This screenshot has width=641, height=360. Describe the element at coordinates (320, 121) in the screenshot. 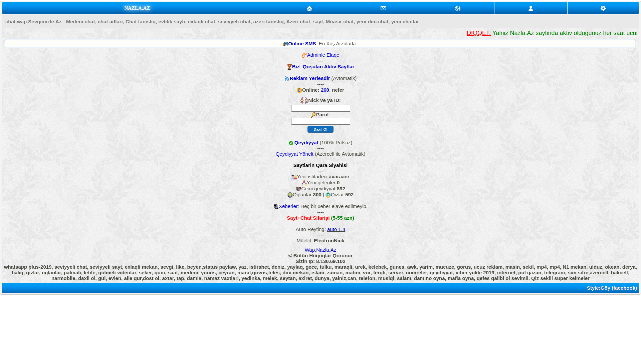

I see `Parol` at that location.